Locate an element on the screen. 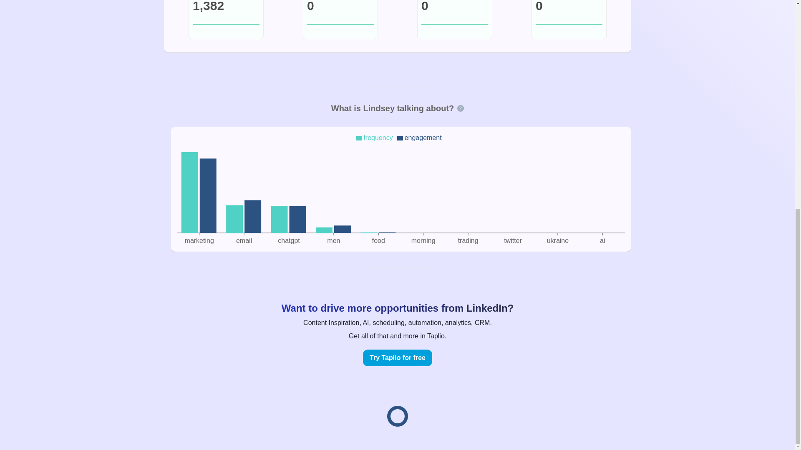  twitter is located at coordinates (513, 241).